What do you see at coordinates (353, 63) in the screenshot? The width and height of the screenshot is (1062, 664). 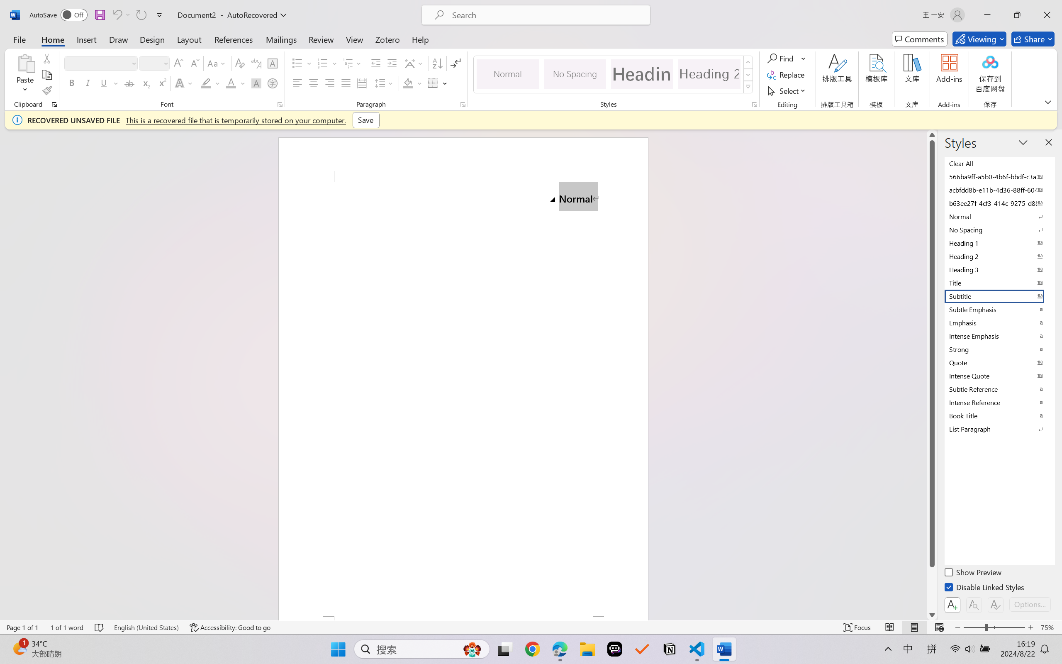 I see `Multilevel List` at bounding box center [353, 63].